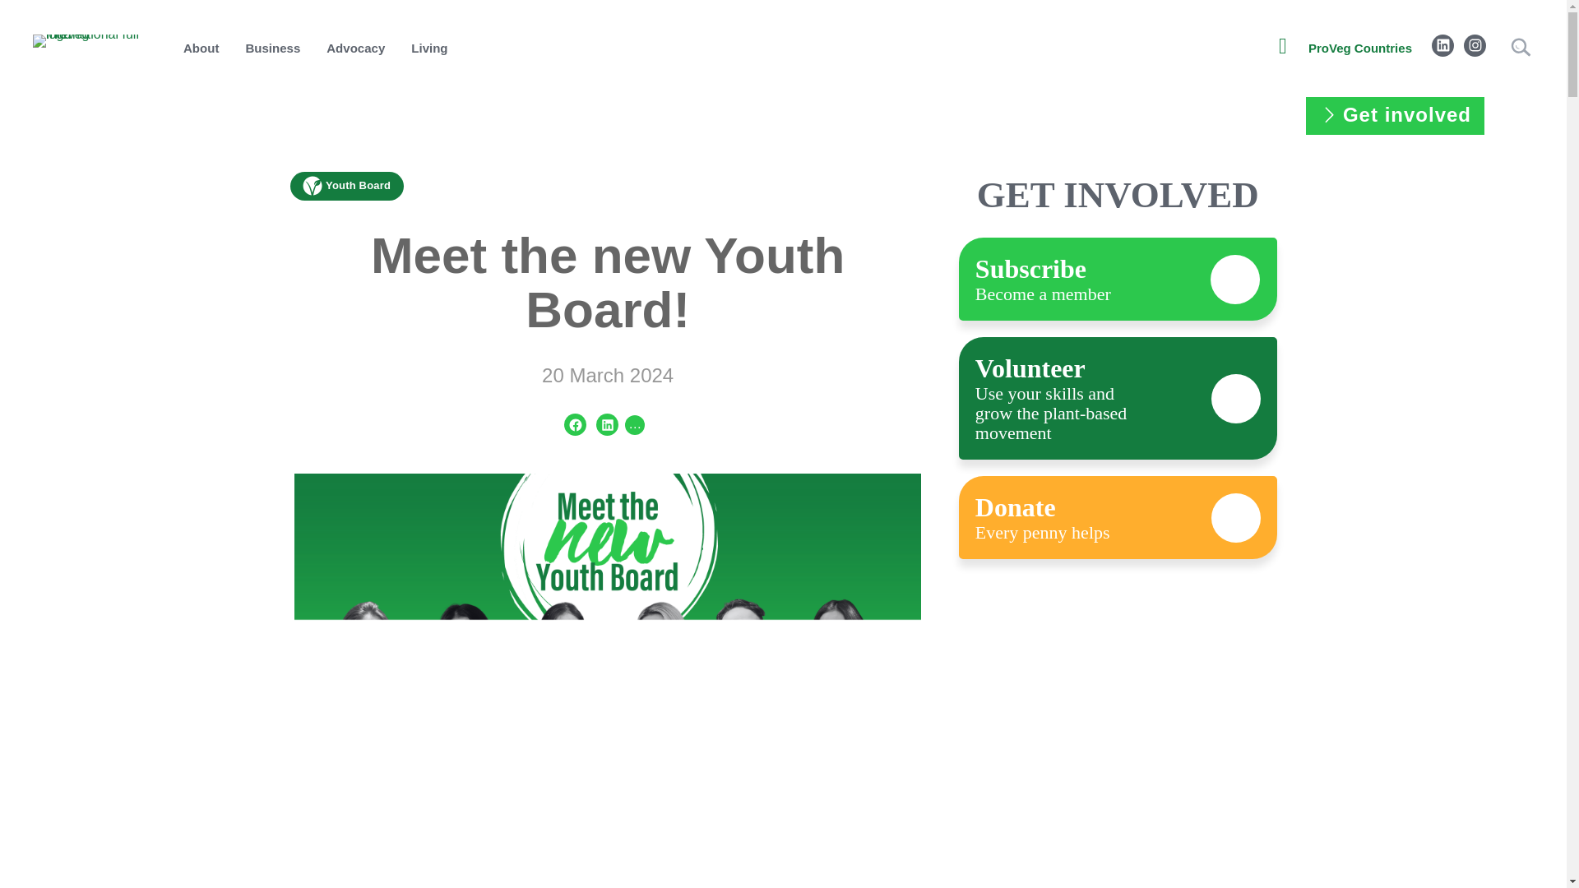 Image resolution: width=1579 pixels, height=888 pixels. Describe the element at coordinates (201, 49) in the screenshot. I see `About` at that location.